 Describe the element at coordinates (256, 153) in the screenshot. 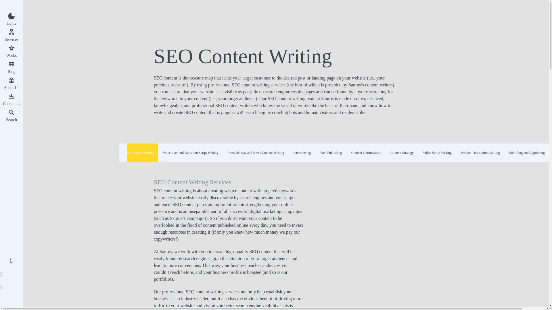

I see `Press Release and News Content Writing` at that location.